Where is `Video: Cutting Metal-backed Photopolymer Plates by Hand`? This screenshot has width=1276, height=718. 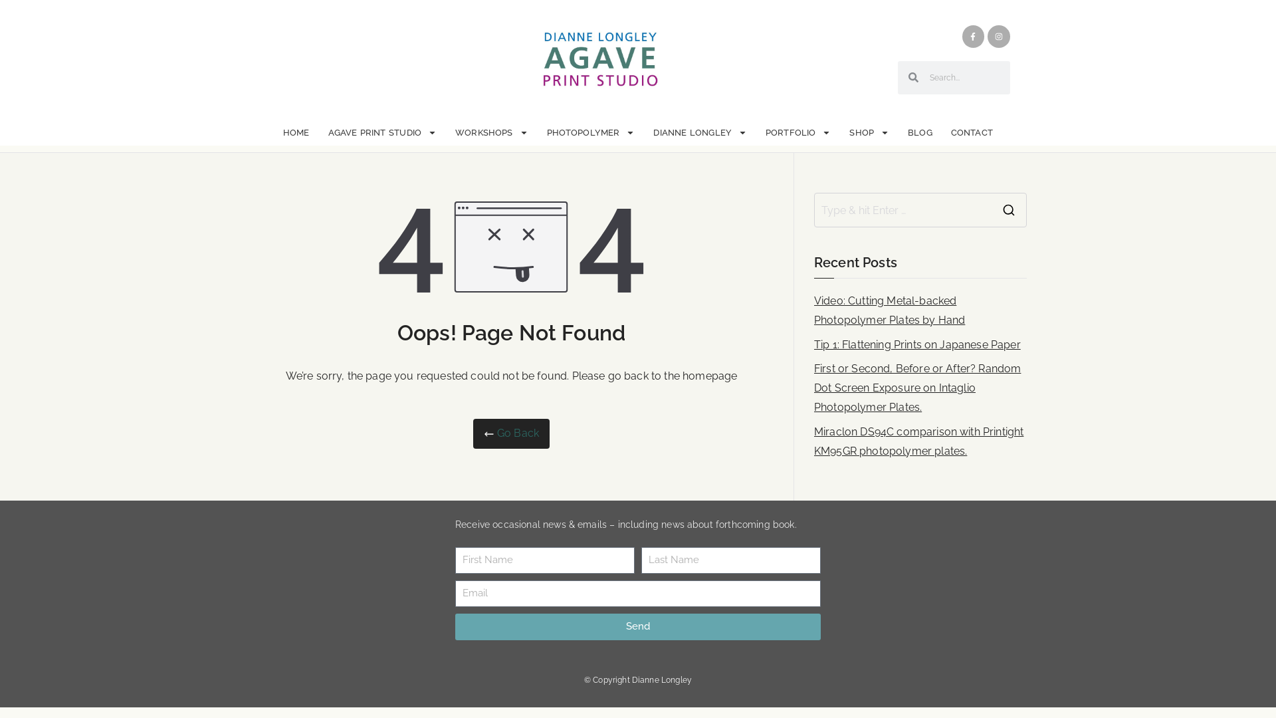
Video: Cutting Metal-backed Photopolymer Plates by Hand is located at coordinates (920, 311).